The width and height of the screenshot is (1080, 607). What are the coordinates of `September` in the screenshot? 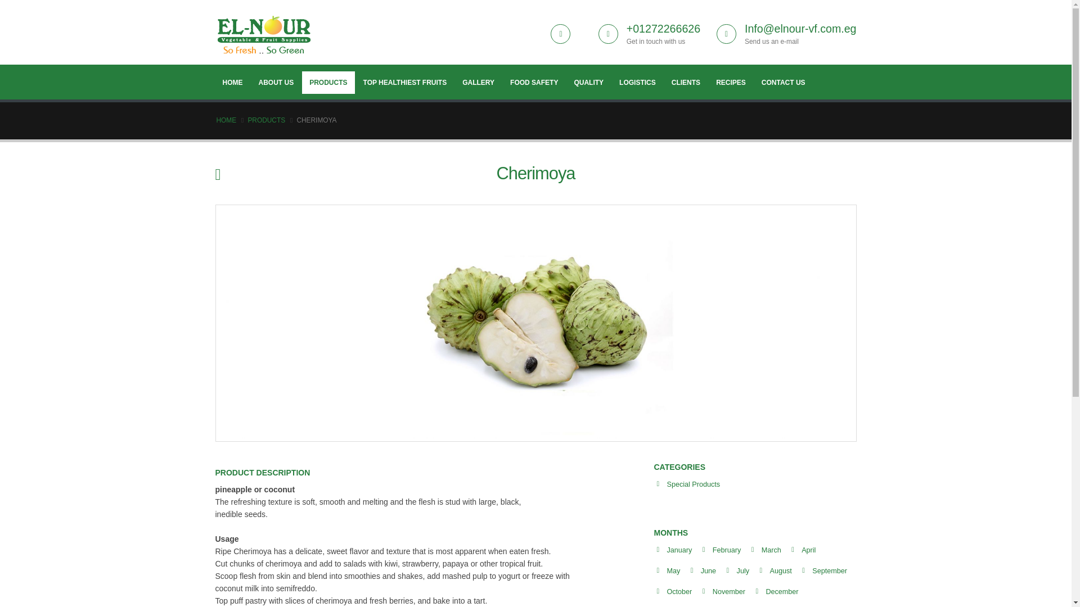 It's located at (829, 570).